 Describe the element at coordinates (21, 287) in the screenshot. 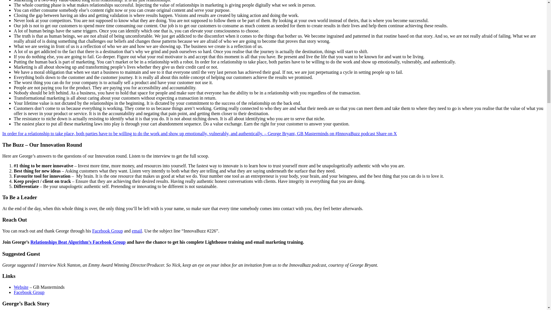

I see `Website` at that location.